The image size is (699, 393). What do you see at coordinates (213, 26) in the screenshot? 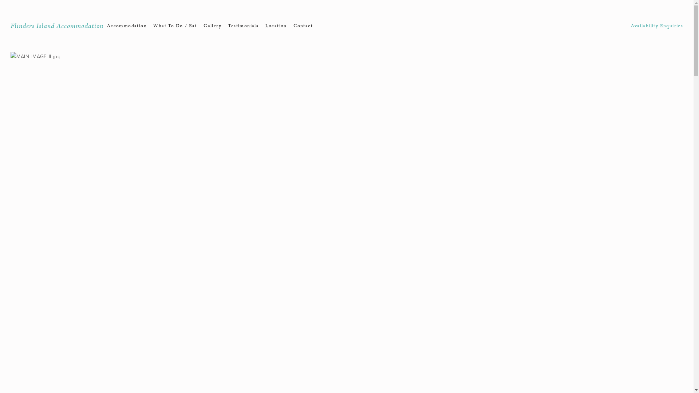
I see `Gallery` at bounding box center [213, 26].